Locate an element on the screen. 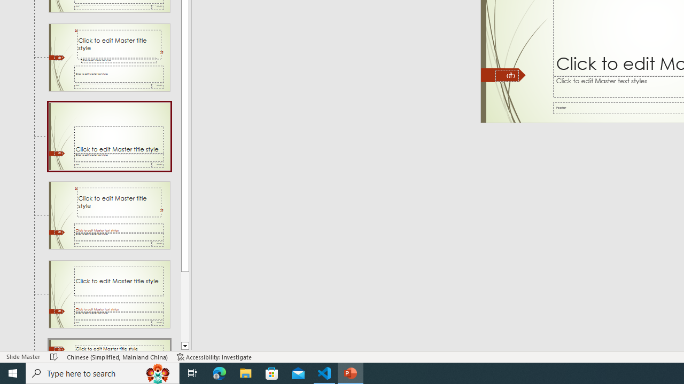 The image size is (684, 384). Freeform 11 is located at coordinates (503, 75).